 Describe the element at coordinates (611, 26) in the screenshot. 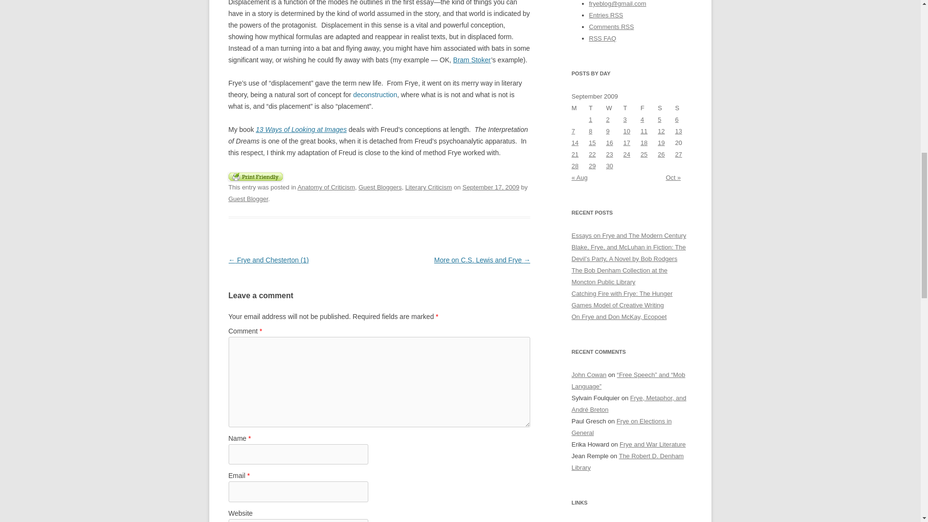

I see `Comments RSS` at that location.